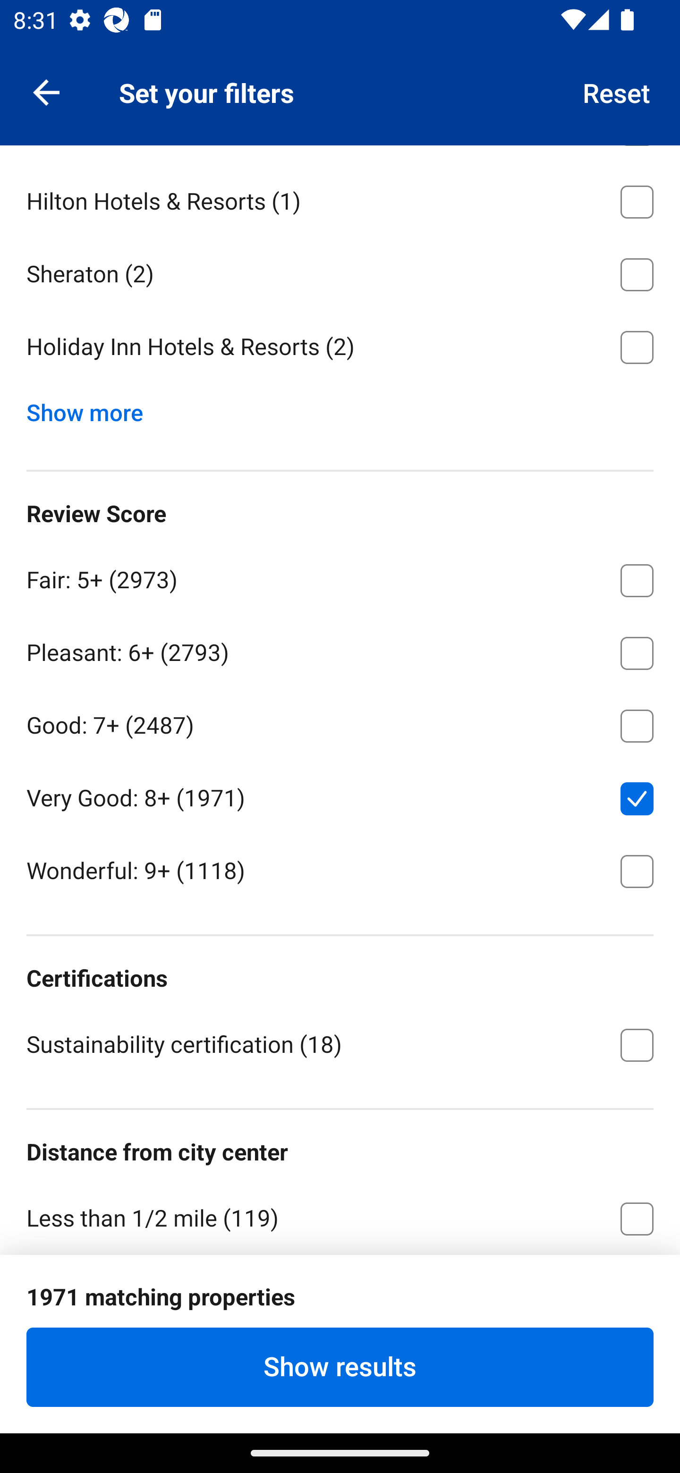 This screenshot has height=1473, width=680. Describe the element at coordinates (340, 1043) in the screenshot. I see `Sustainability certification ⁦(18)` at that location.